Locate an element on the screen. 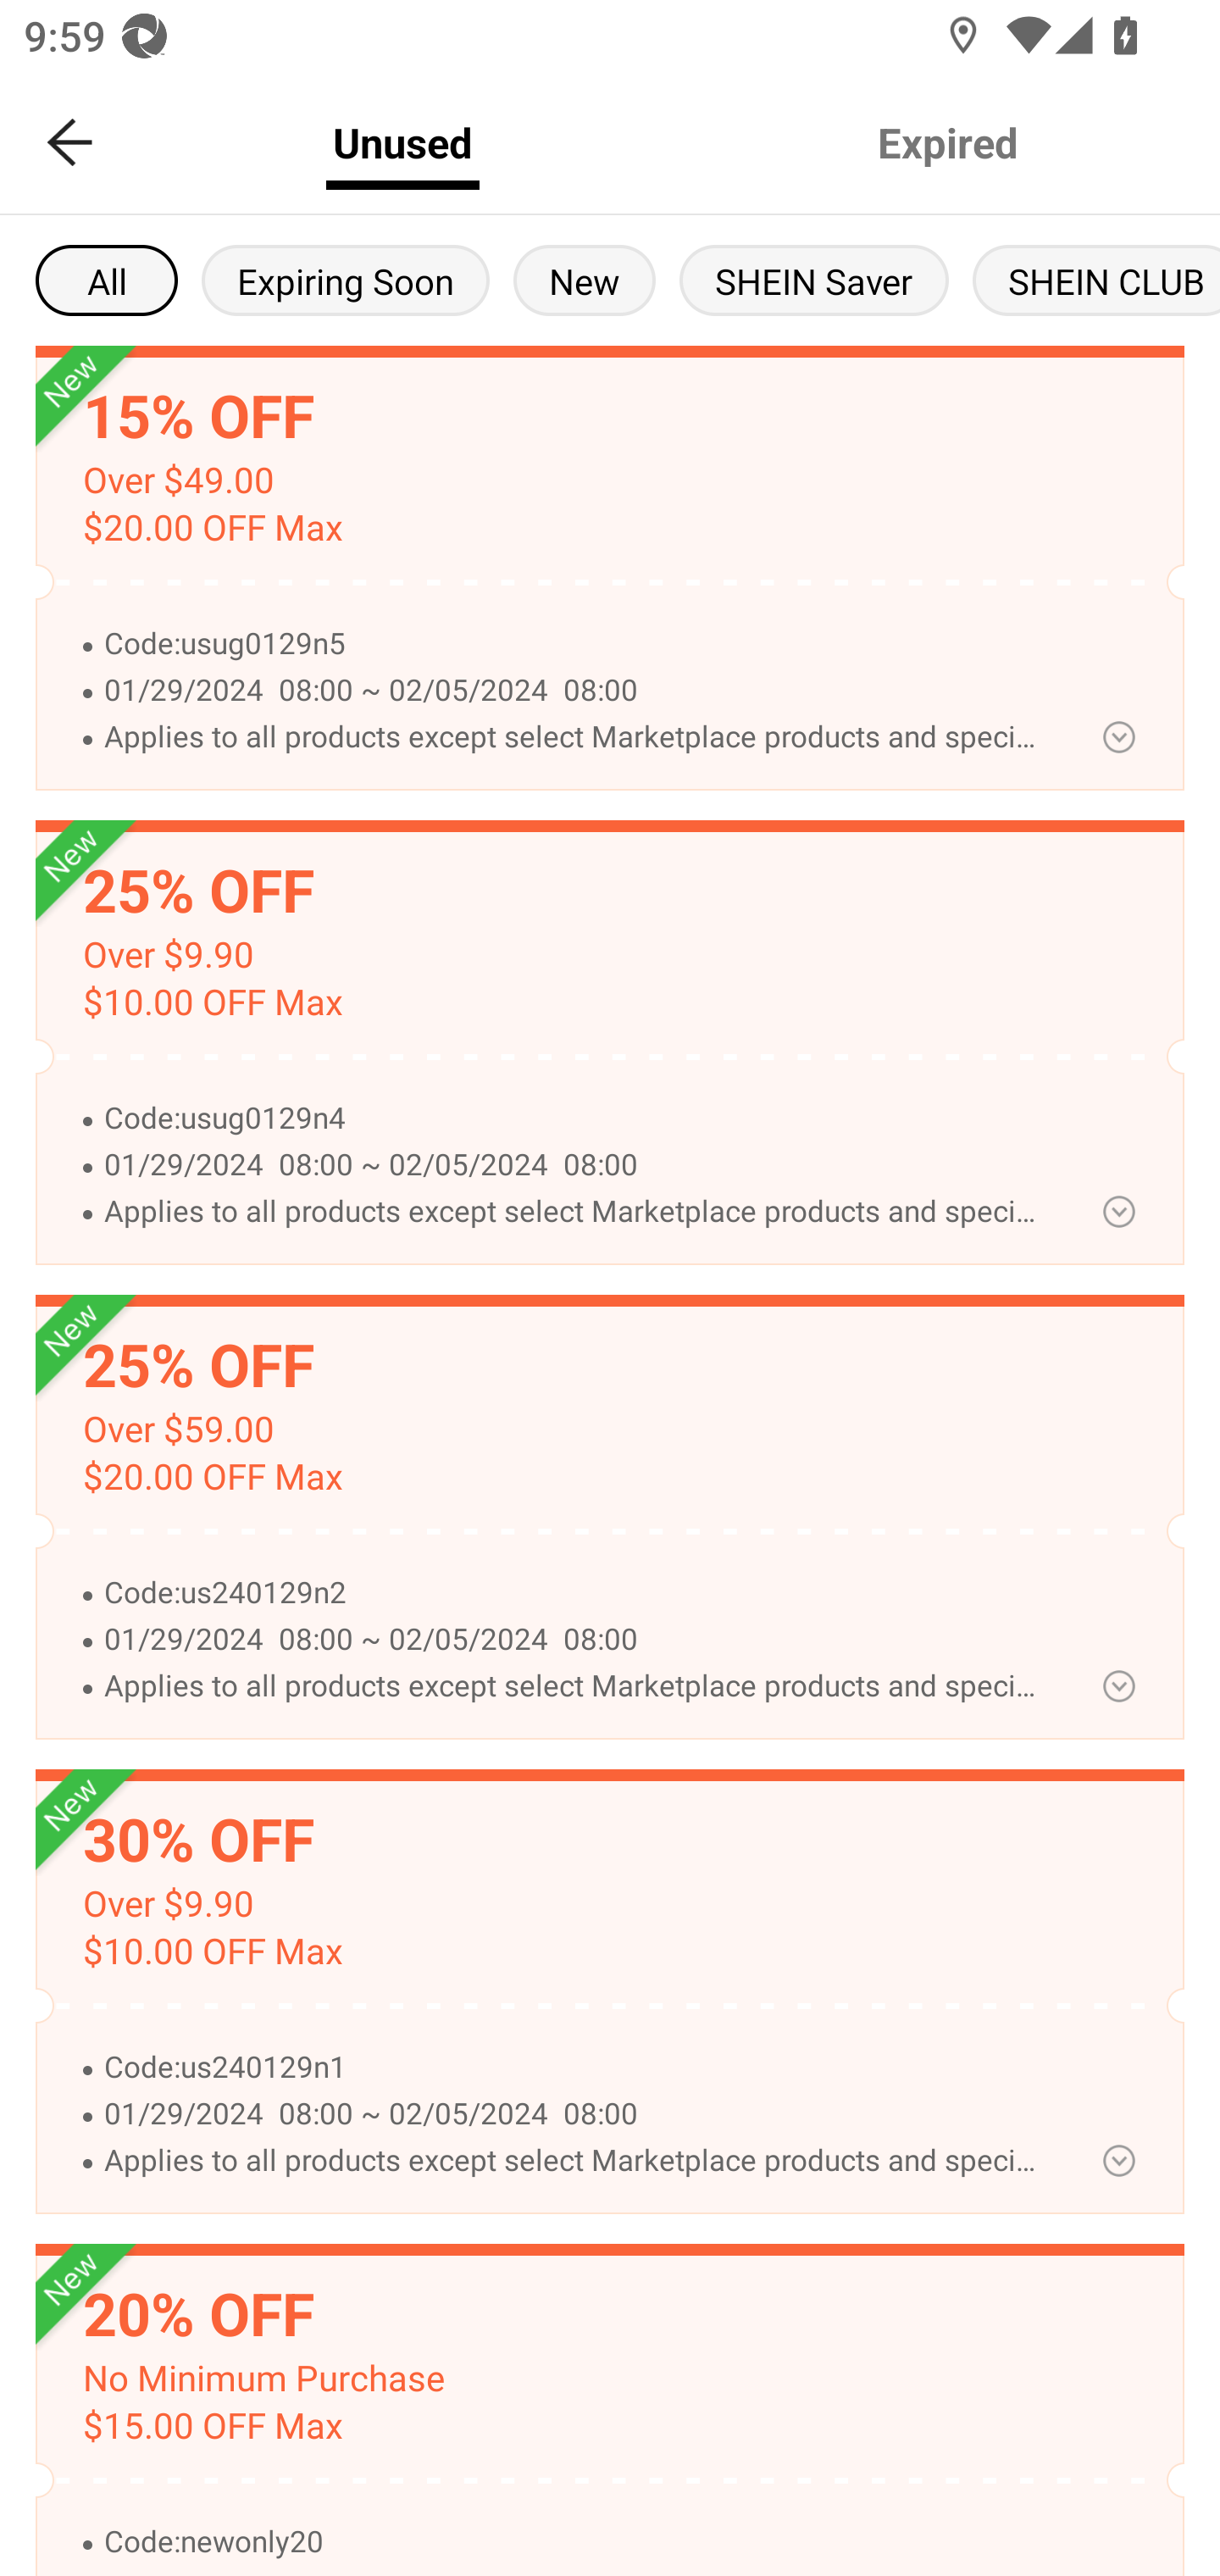 The image size is (1220, 2576). Unused is located at coordinates (402, 142).